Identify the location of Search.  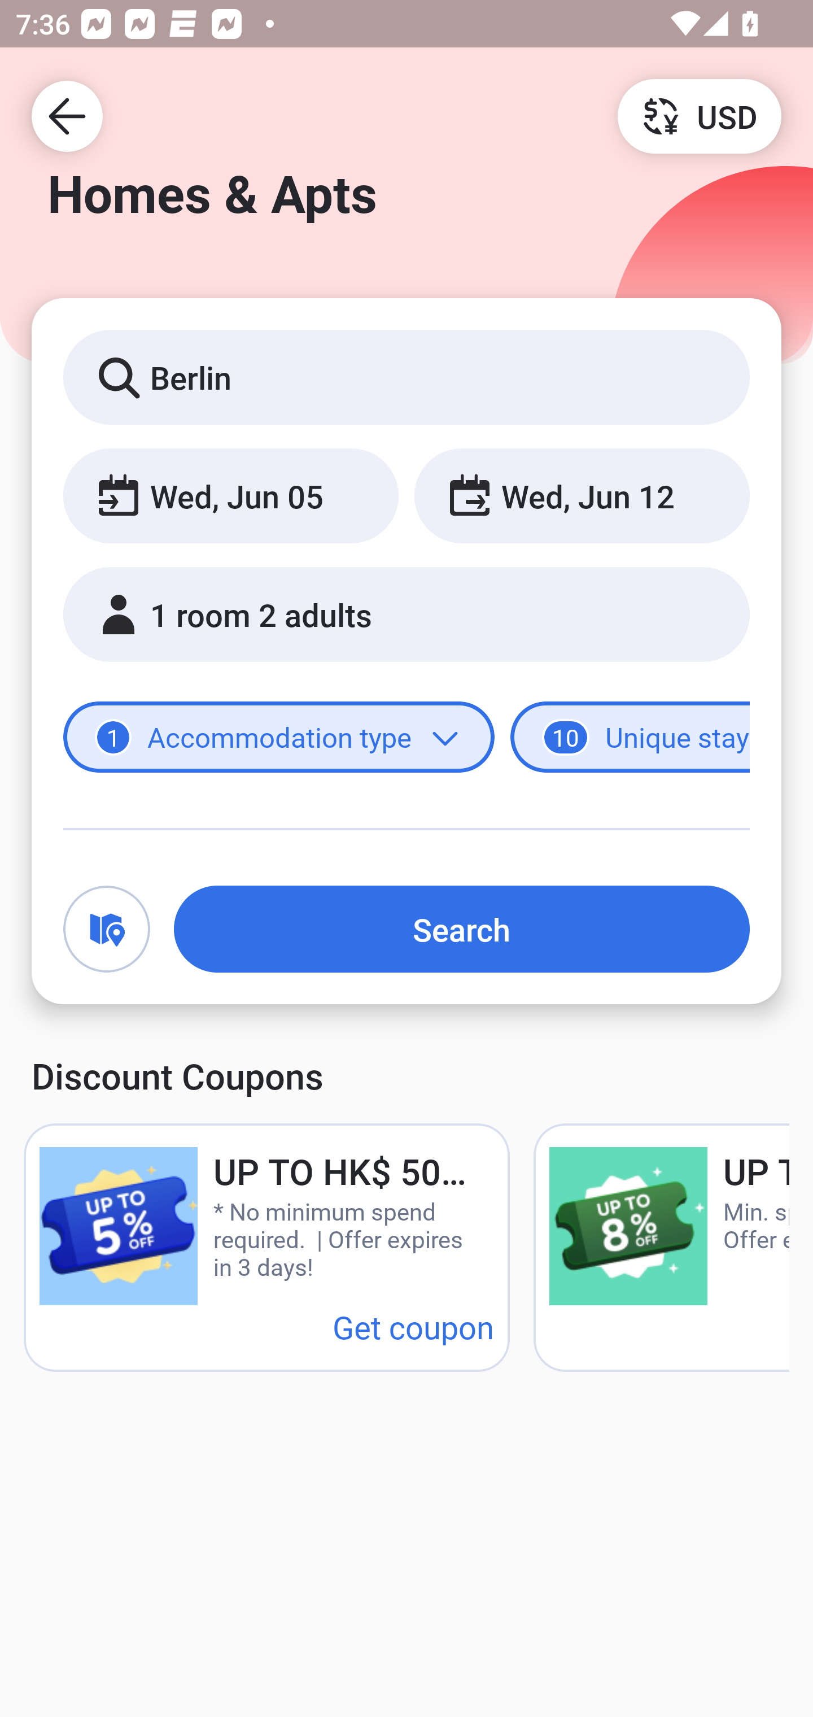
(462, 929).